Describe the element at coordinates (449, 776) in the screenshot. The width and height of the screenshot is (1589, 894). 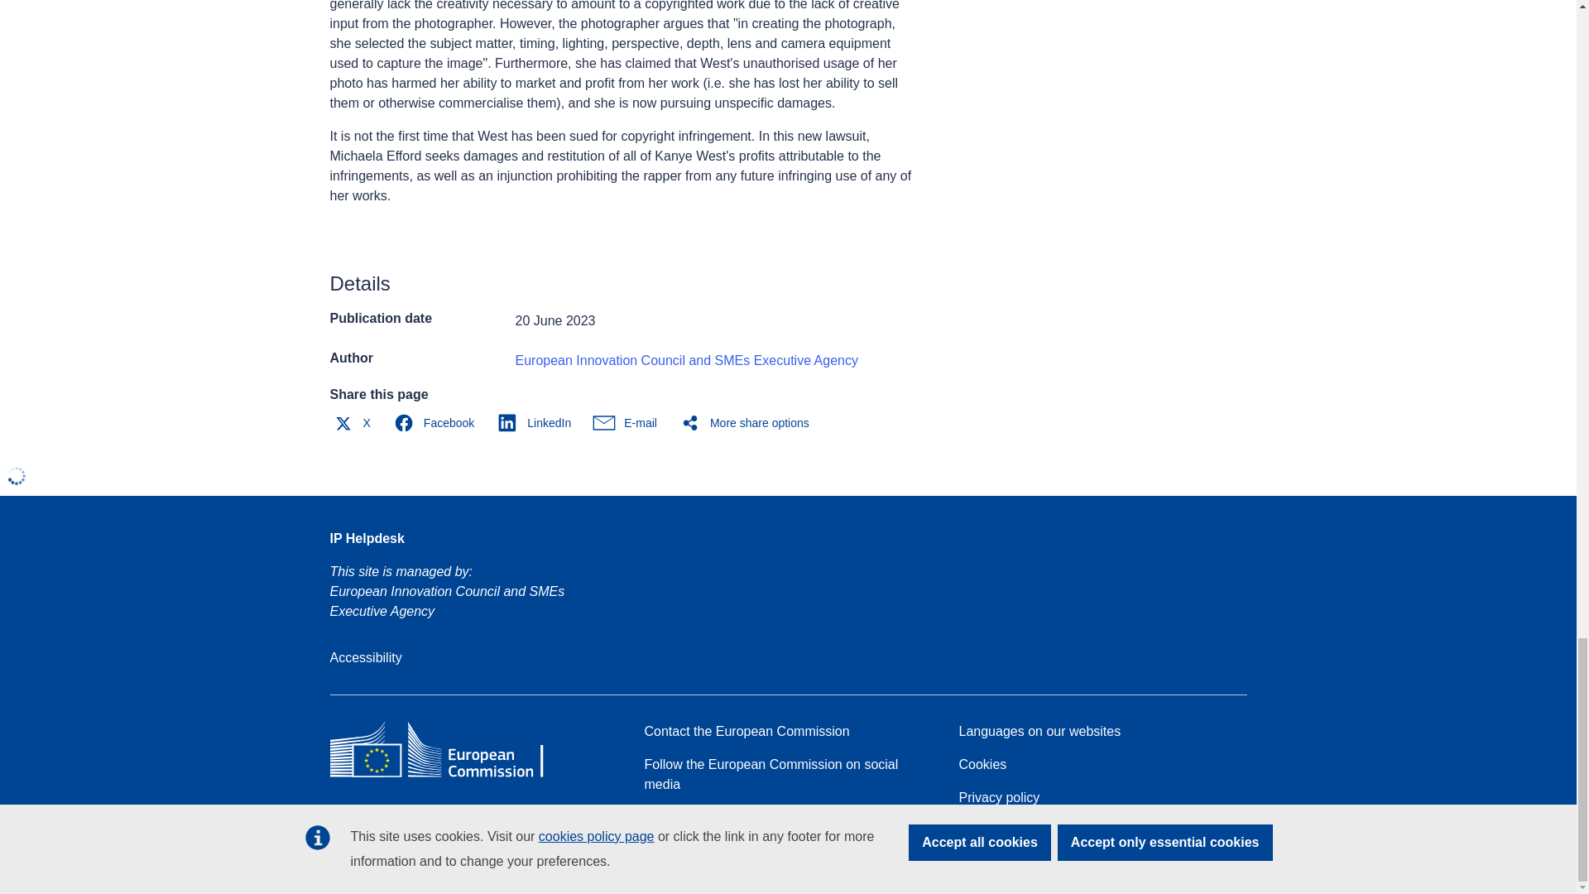
I see `European Commission` at that location.